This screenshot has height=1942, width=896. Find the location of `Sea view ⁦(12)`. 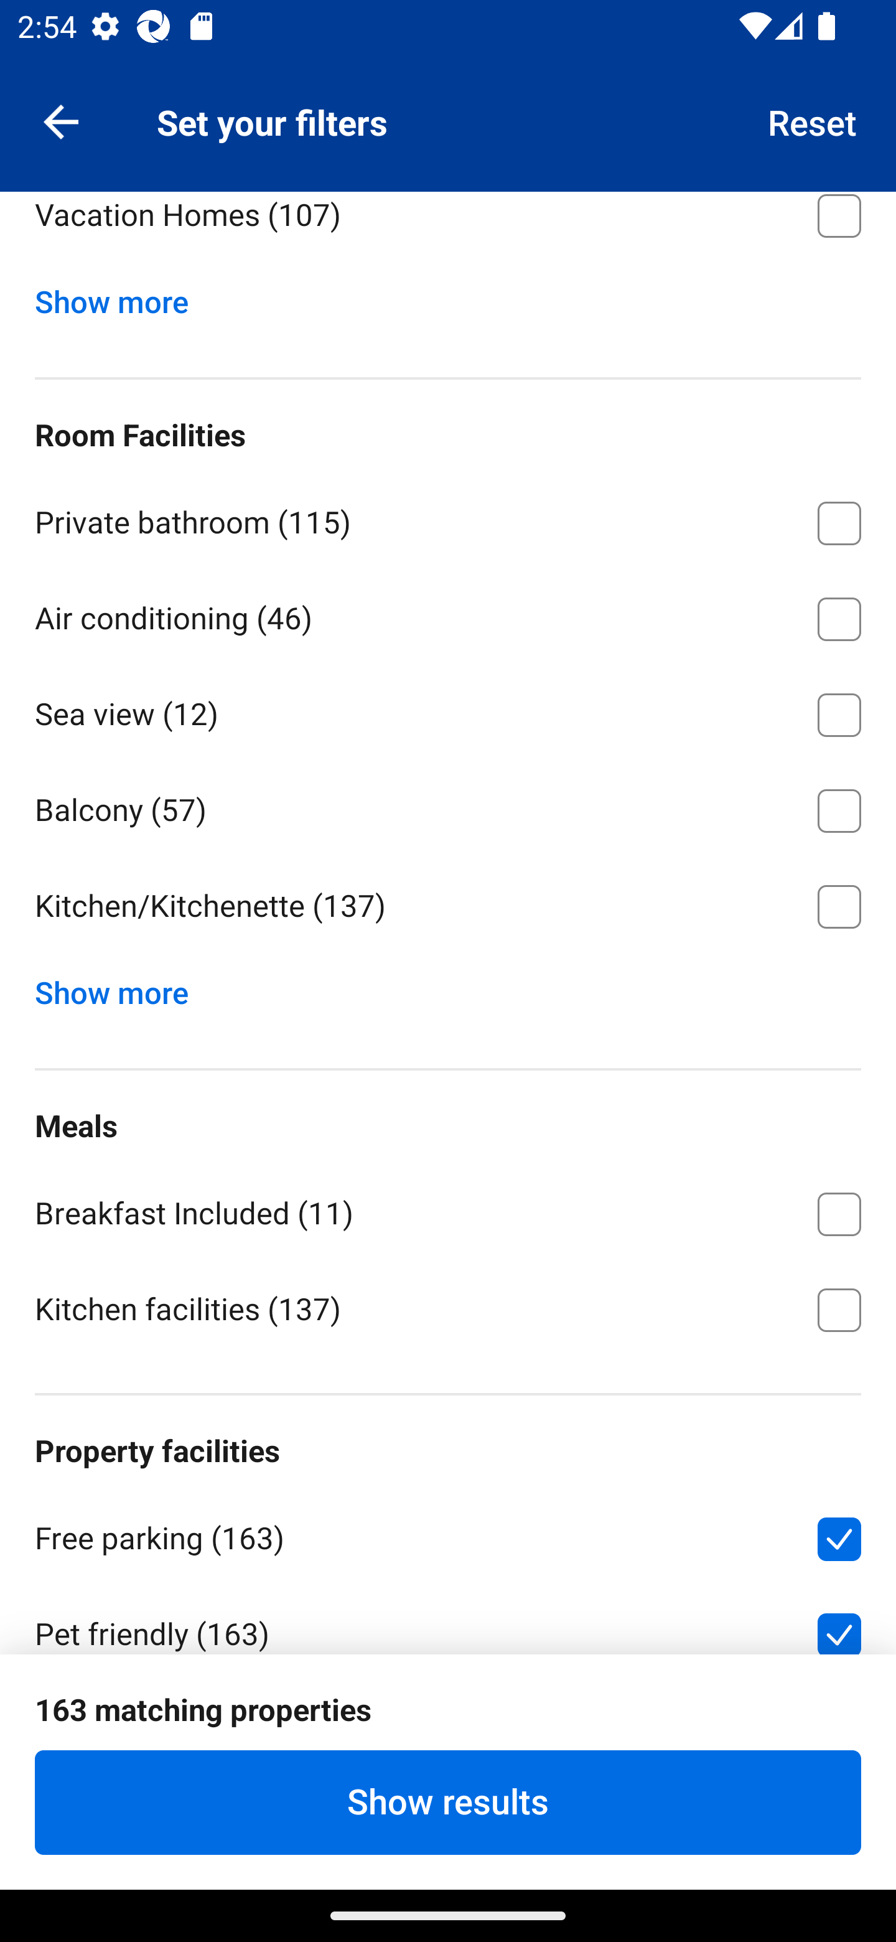

Sea view ⁦(12) is located at coordinates (448, 710).